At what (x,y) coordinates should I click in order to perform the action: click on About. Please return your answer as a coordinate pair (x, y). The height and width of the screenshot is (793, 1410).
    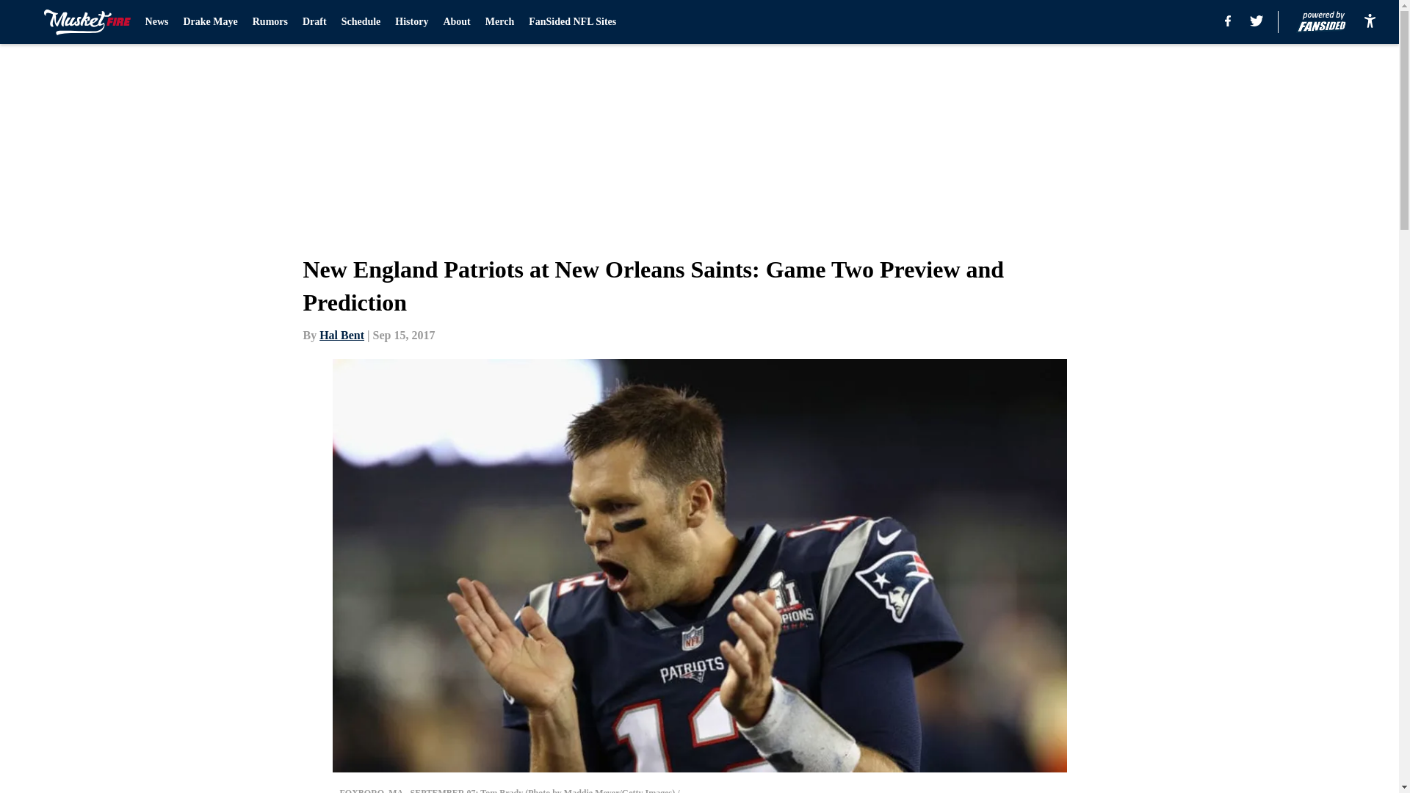
    Looking at the image, I should click on (455, 22).